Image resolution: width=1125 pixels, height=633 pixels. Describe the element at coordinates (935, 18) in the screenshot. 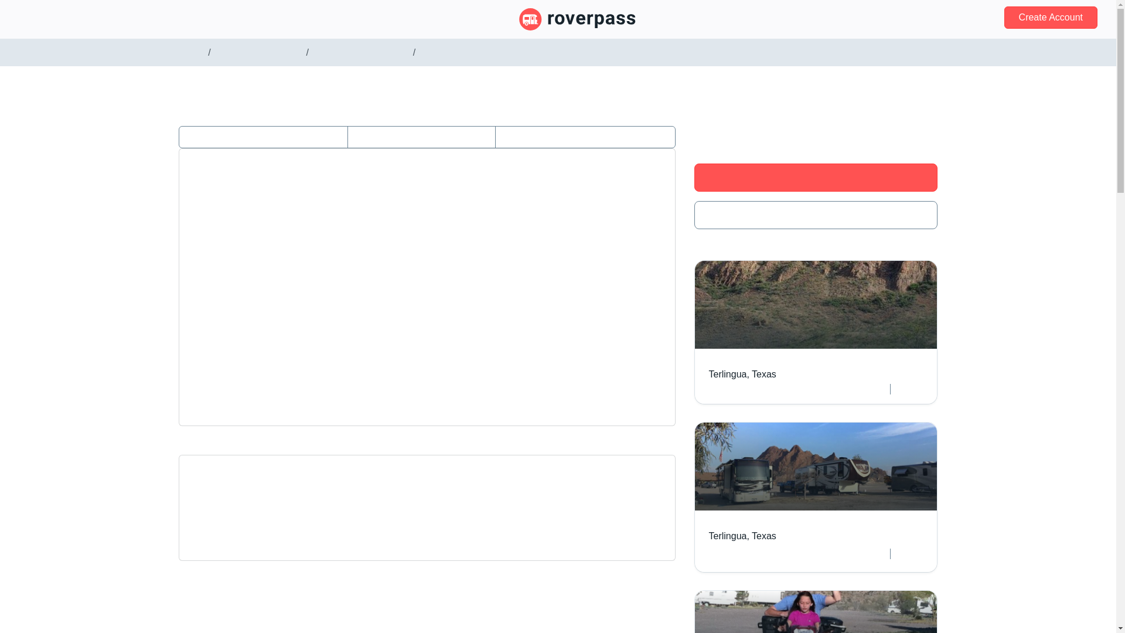

I see `Traveler Log In` at that location.